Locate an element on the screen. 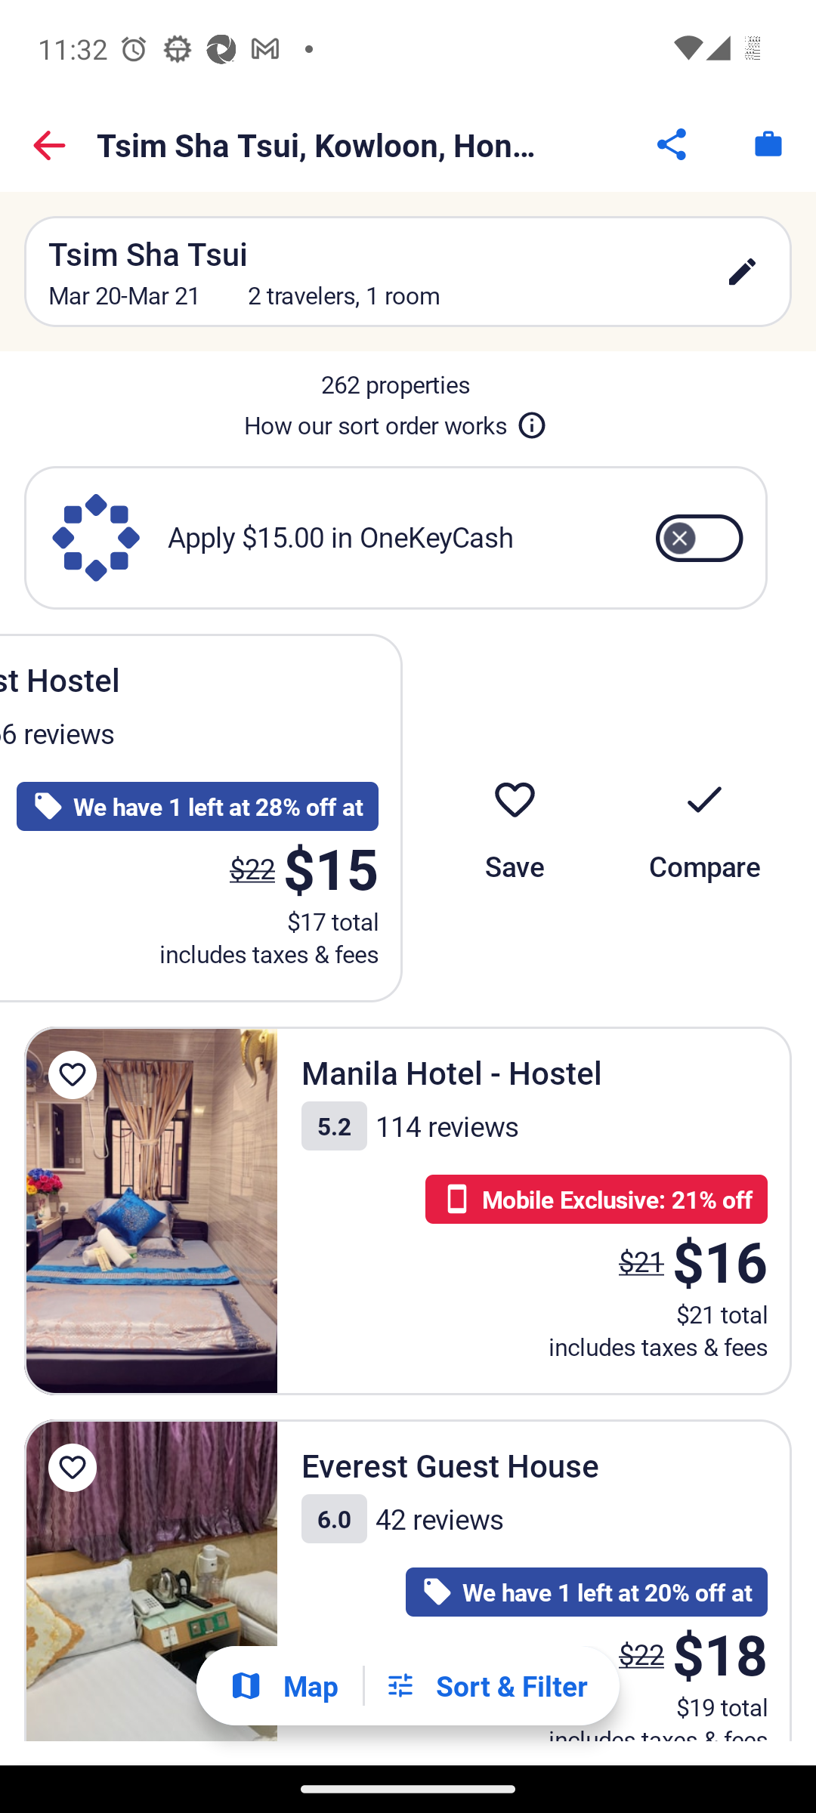 Image resolution: width=816 pixels, height=1813 pixels. Share Button is located at coordinates (672, 144).